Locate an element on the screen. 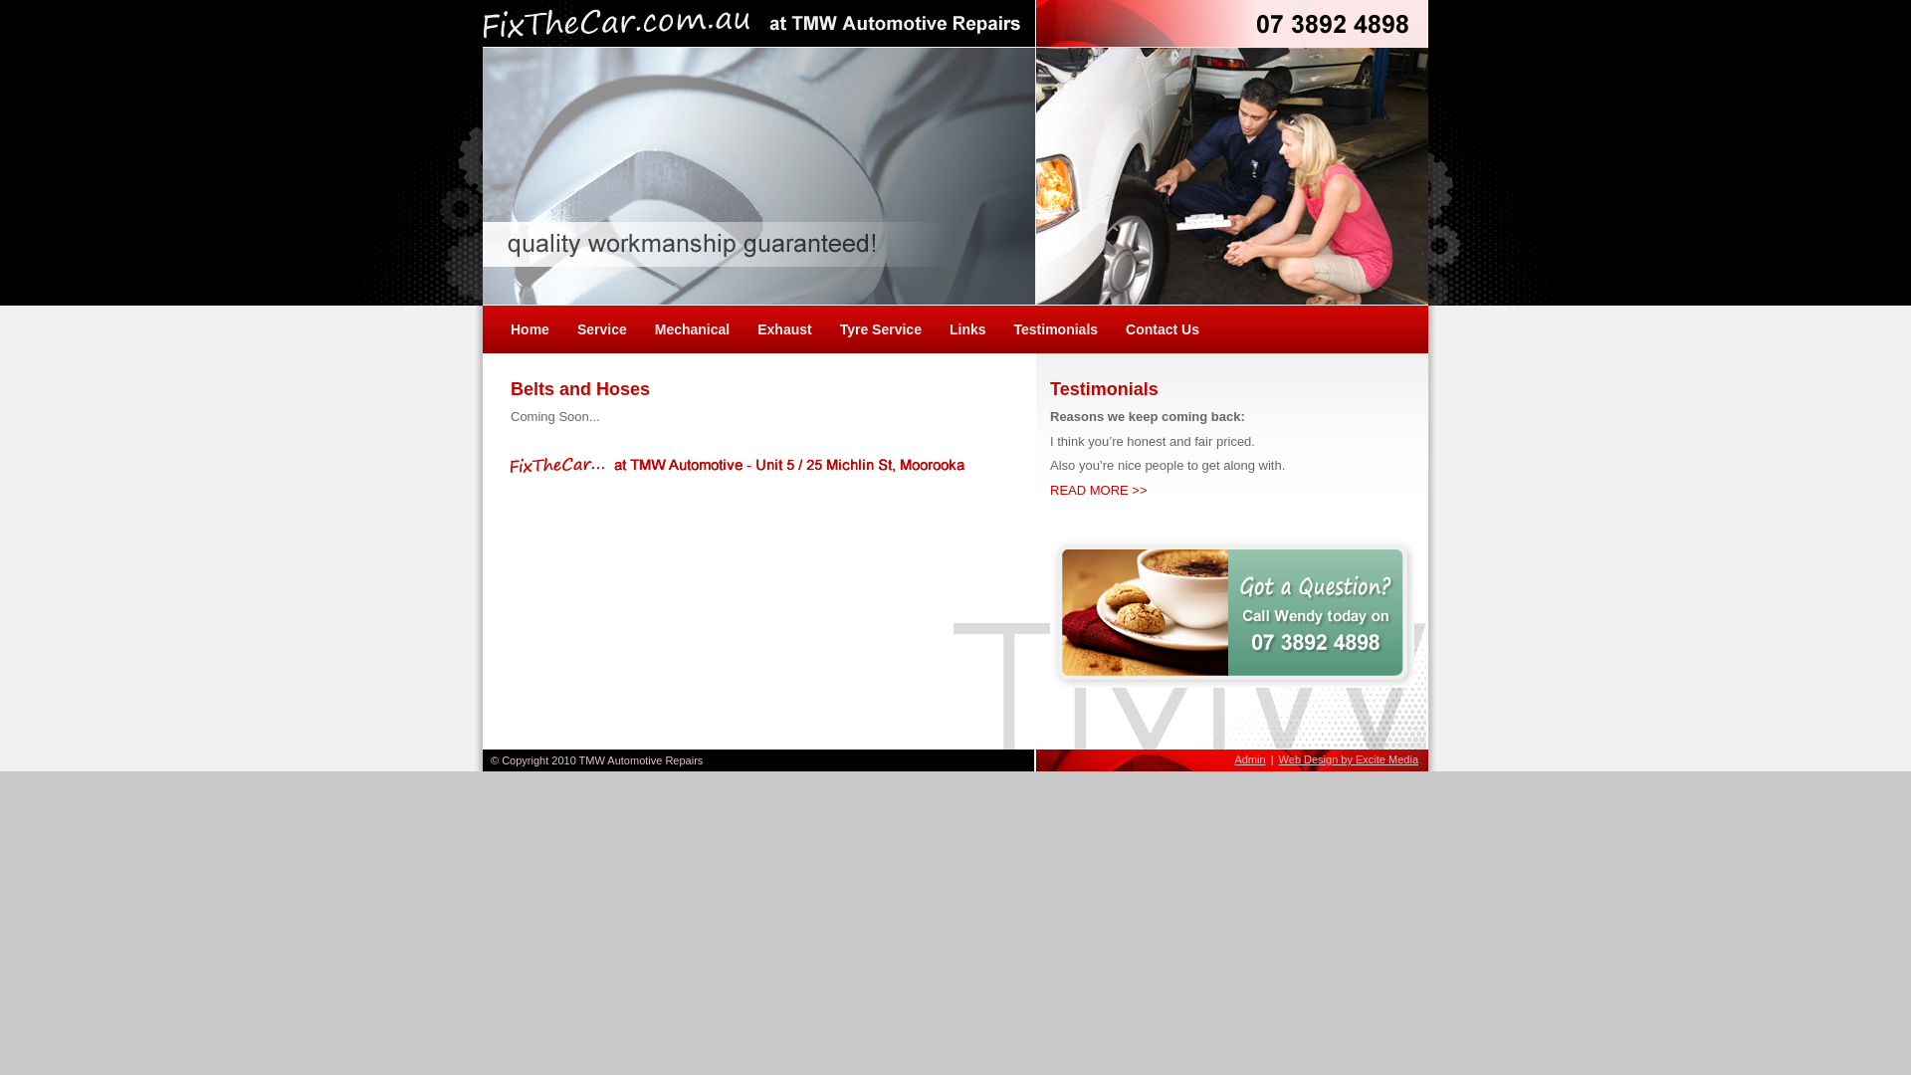  Service is located at coordinates (602, 329).